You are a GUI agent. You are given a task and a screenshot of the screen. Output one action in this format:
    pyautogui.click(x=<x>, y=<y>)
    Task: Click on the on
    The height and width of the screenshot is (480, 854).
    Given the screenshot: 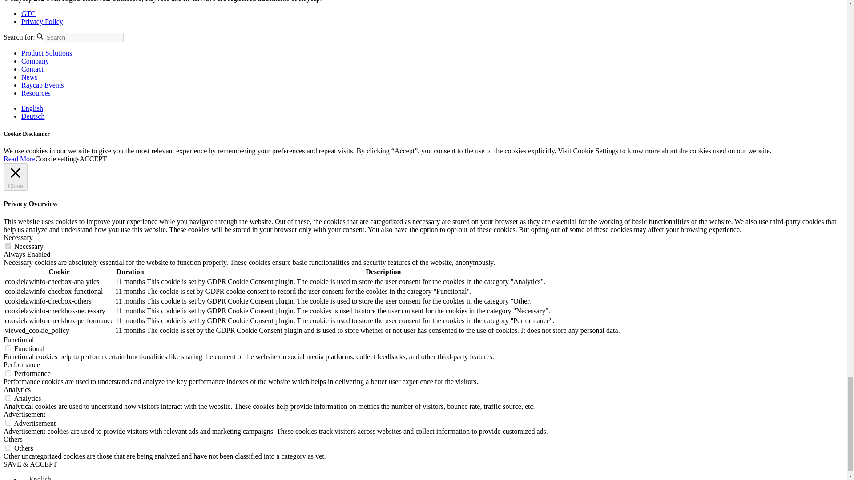 What is the action you would take?
    pyautogui.click(x=8, y=397)
    